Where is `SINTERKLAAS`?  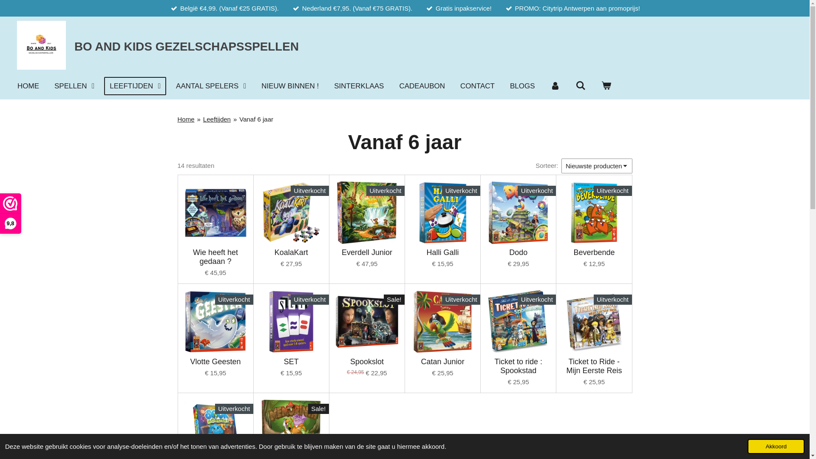
SINTERKLAAS is located at coordinates (359, 86).